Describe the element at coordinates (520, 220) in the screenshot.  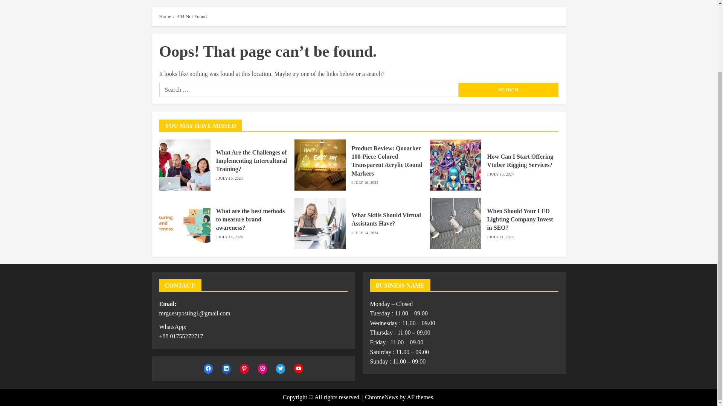
I see `When Should Your LED Lighting Company Invest in SEO?` at that location.